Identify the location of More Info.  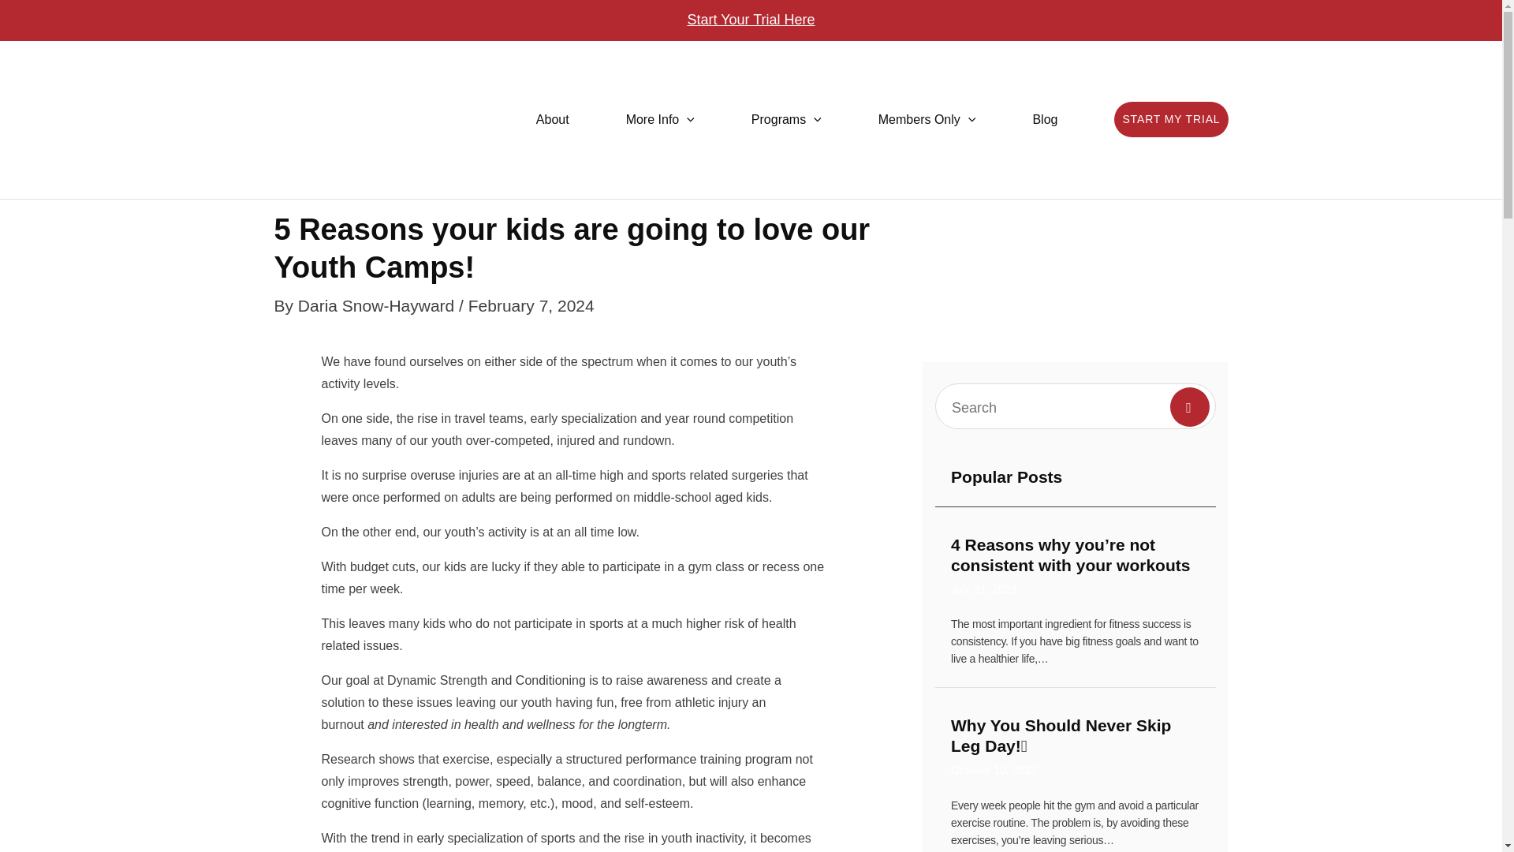
(661, 120).